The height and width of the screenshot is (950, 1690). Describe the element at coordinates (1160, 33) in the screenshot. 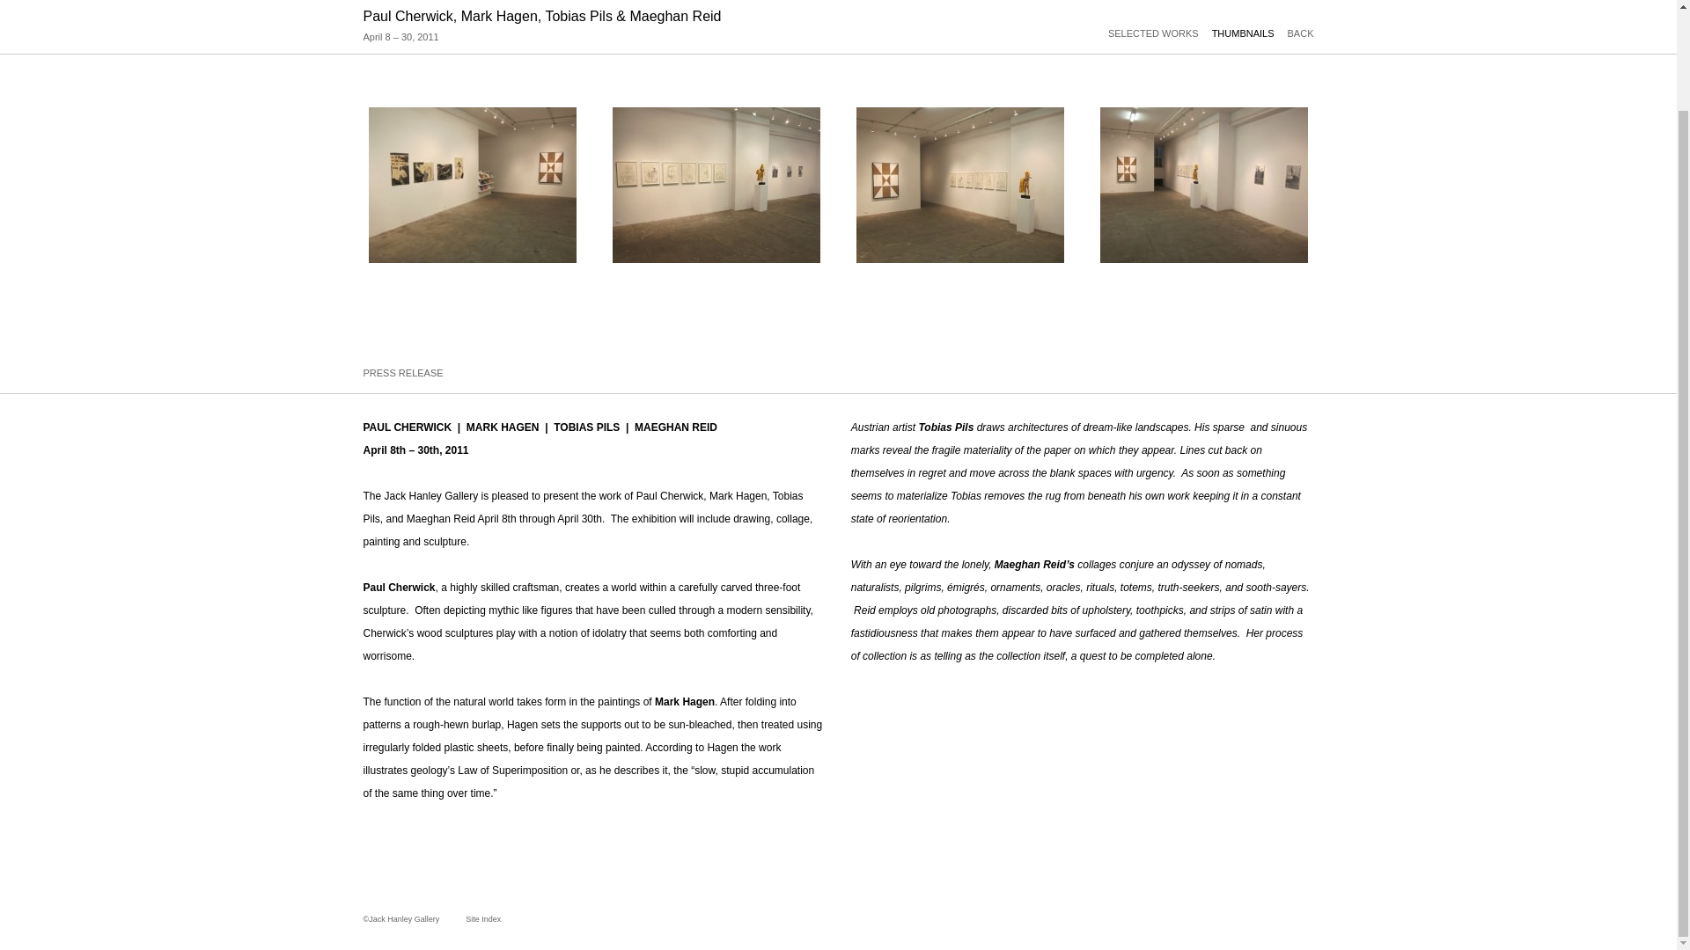

I see `SELECTED WORKS` at that location.